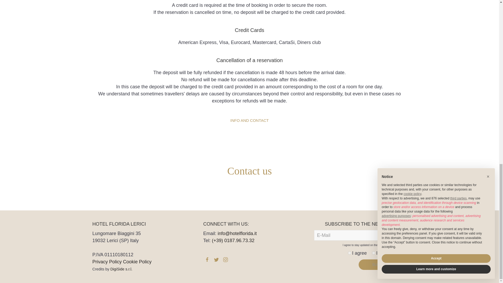 This screenshot has height=283, width=503. What do you see at coordinates (349, 253) in the screenshot?
I see `Do il consenso` at bounding box center [349, 253].